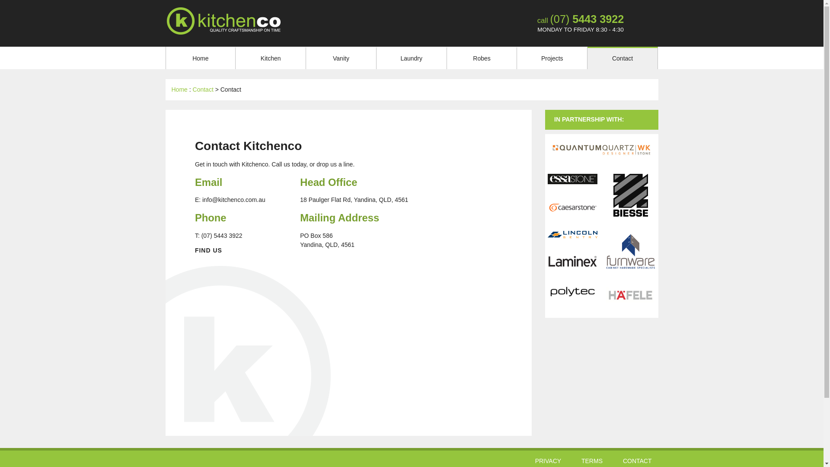 The width and height of the screenshot is (830, 467). I want to click on Projects, so click(552, 58).